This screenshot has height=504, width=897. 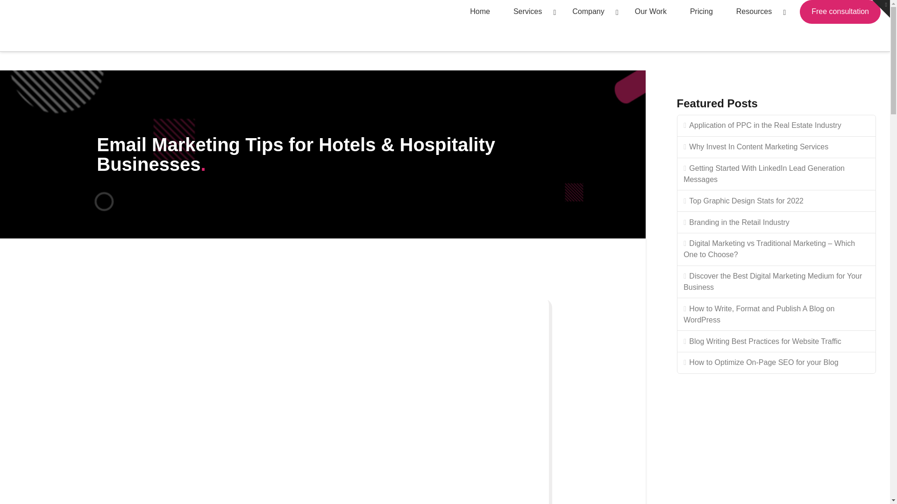 I want to click on Services, so click(x=531, y=12).